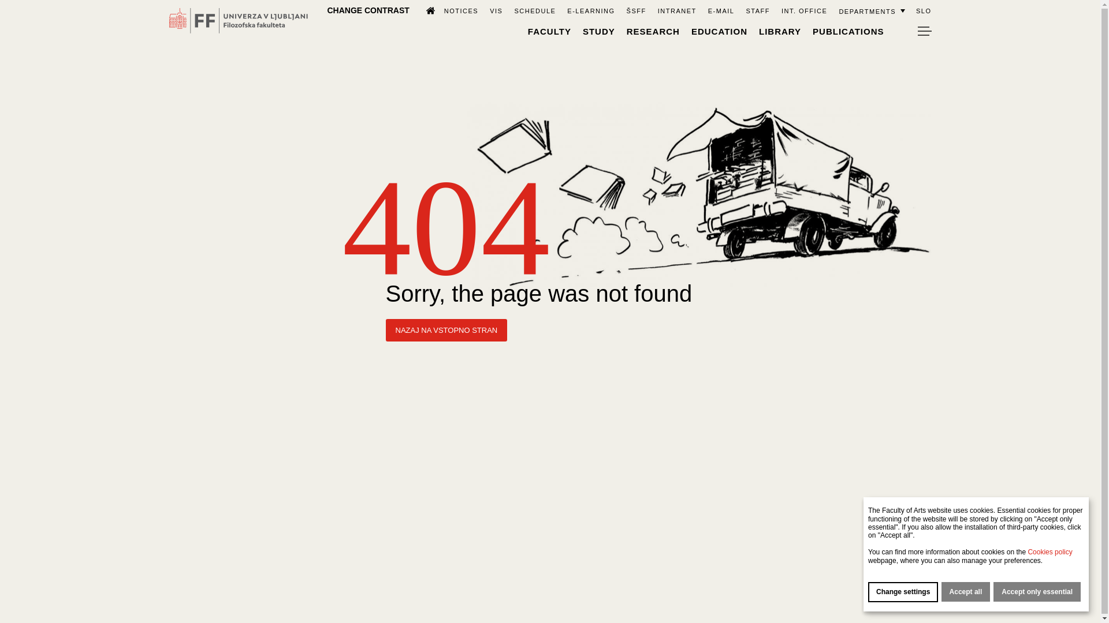 This screenshot has height=623, width=1109. What do you see at coordinates (599, 31) in the screenshot?
I see `STUDY` at bounding box center [599, 31].